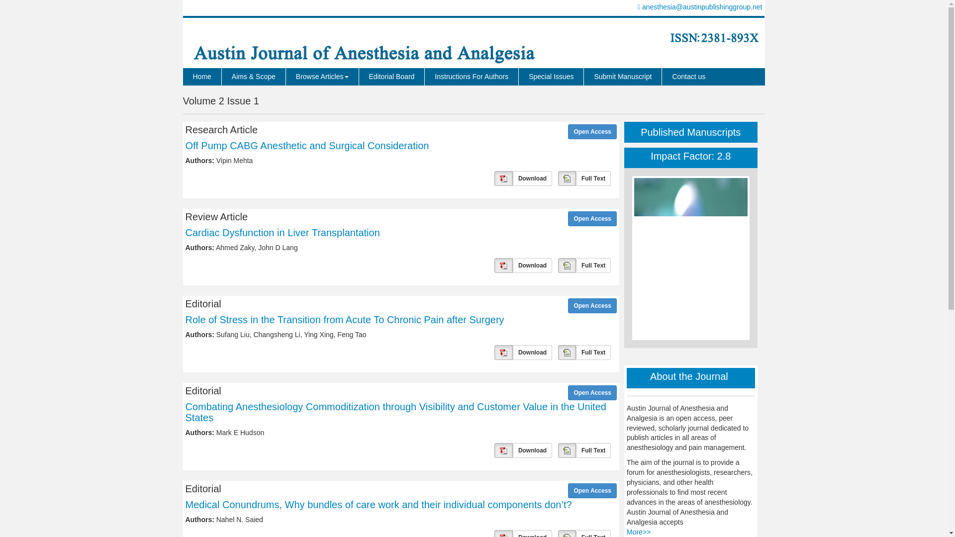  Describe the element at coordinates (593, 265) in the screenshot. I see `Full Text` at that location.